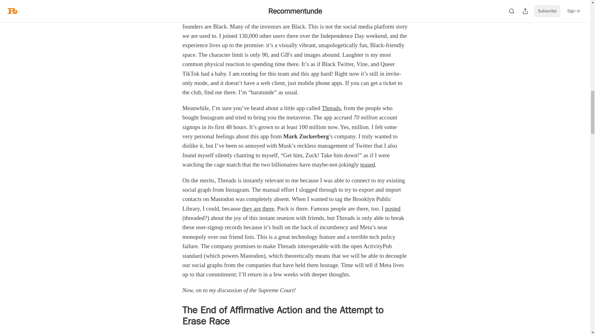  I want to click on teased, so click(368, 164).